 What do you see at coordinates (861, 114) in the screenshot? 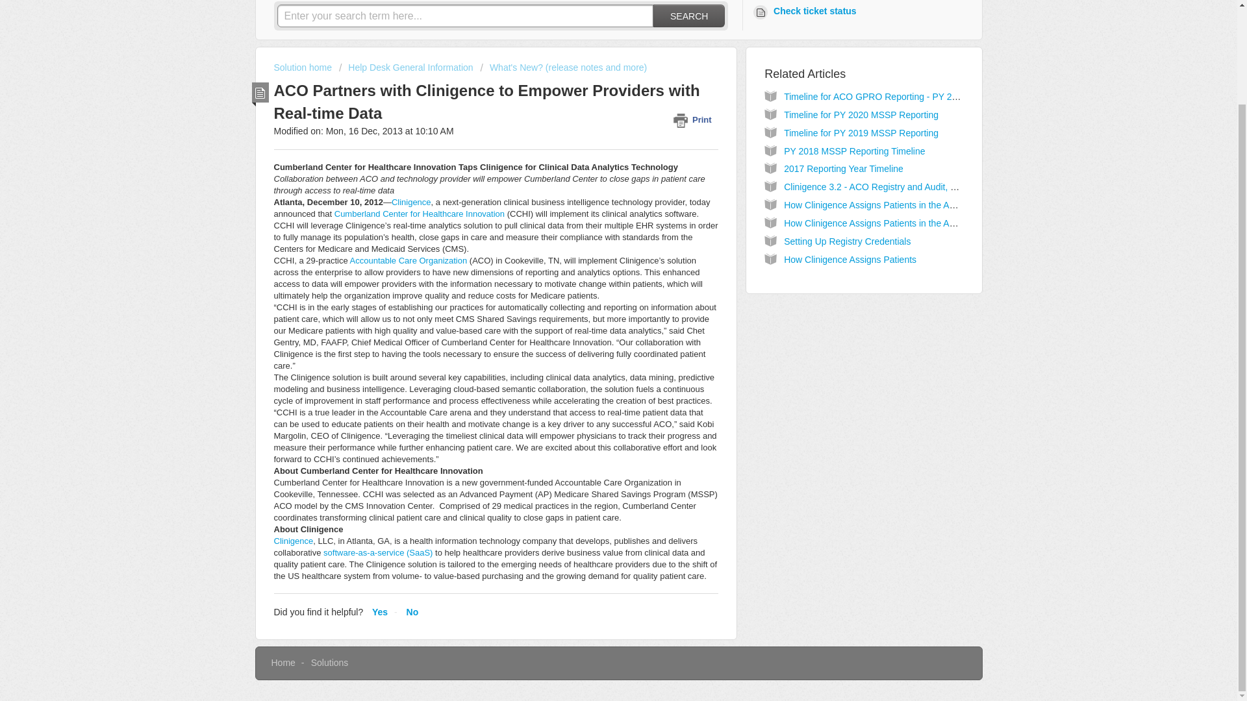
I see `Timeline for PY 2020 MSSP Reporting` at bounding box center [861, 114].